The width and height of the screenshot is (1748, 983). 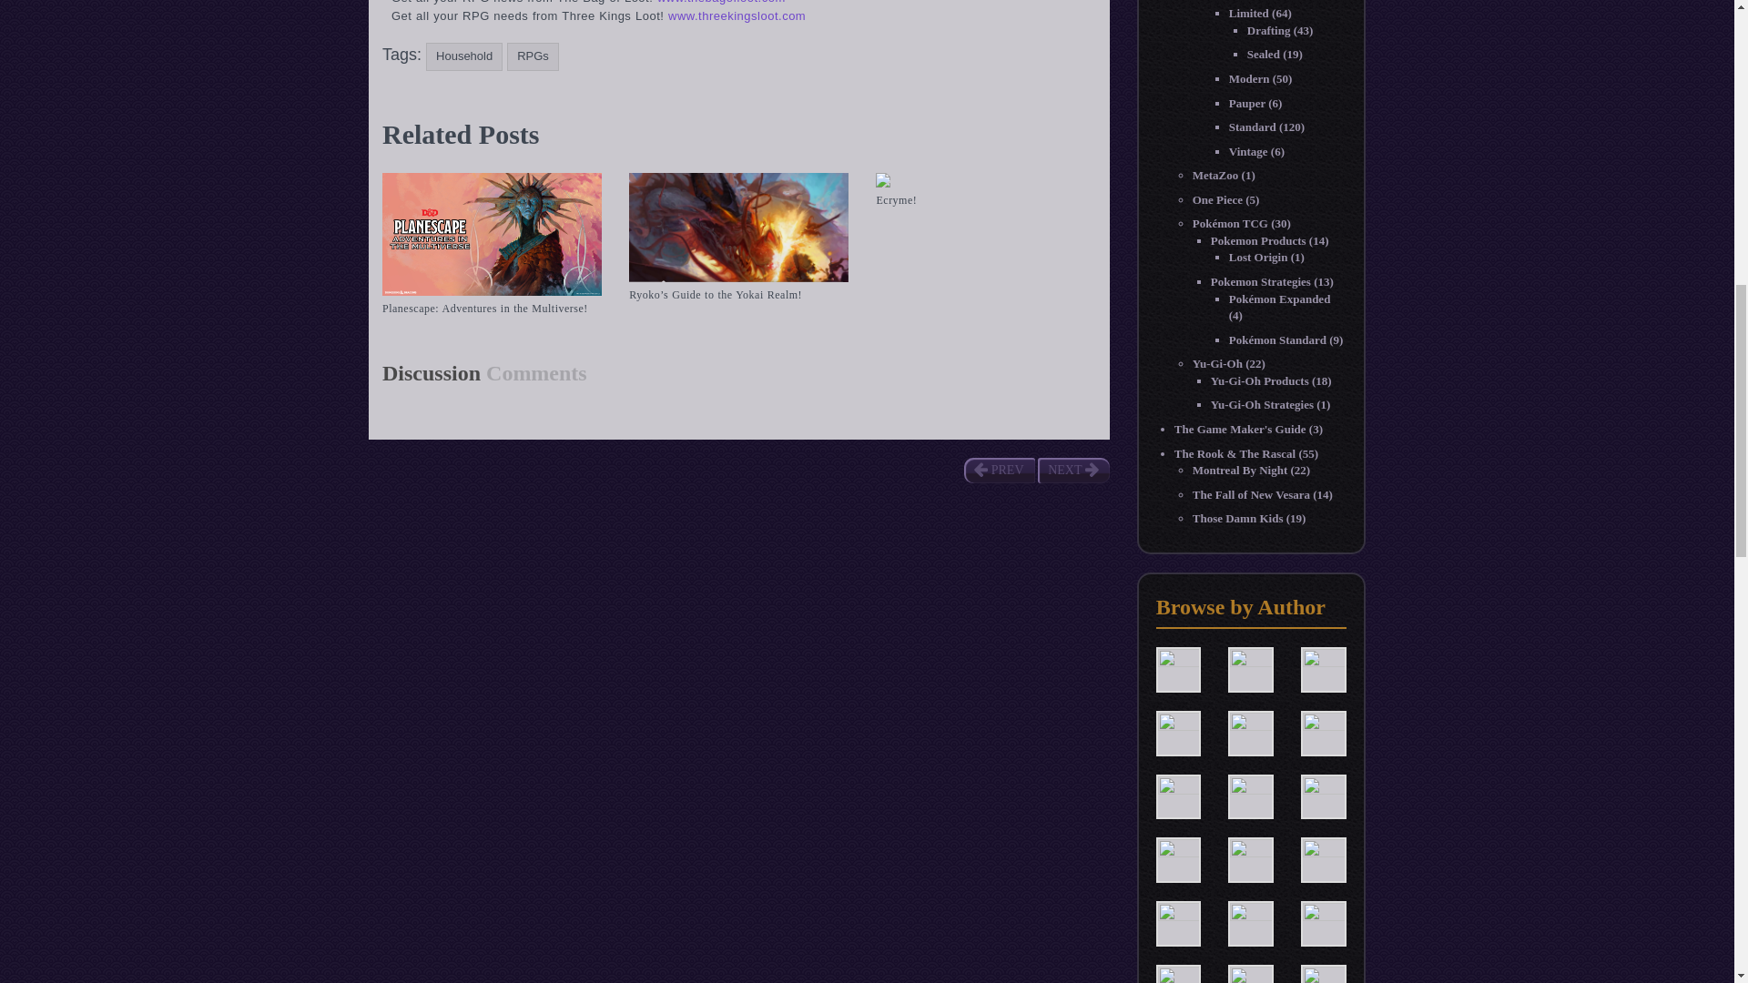 What do you see at coordinates (1251, 859) in the screenshot?
I see `Joshua Olsen` at bounding box center [1251, 859].